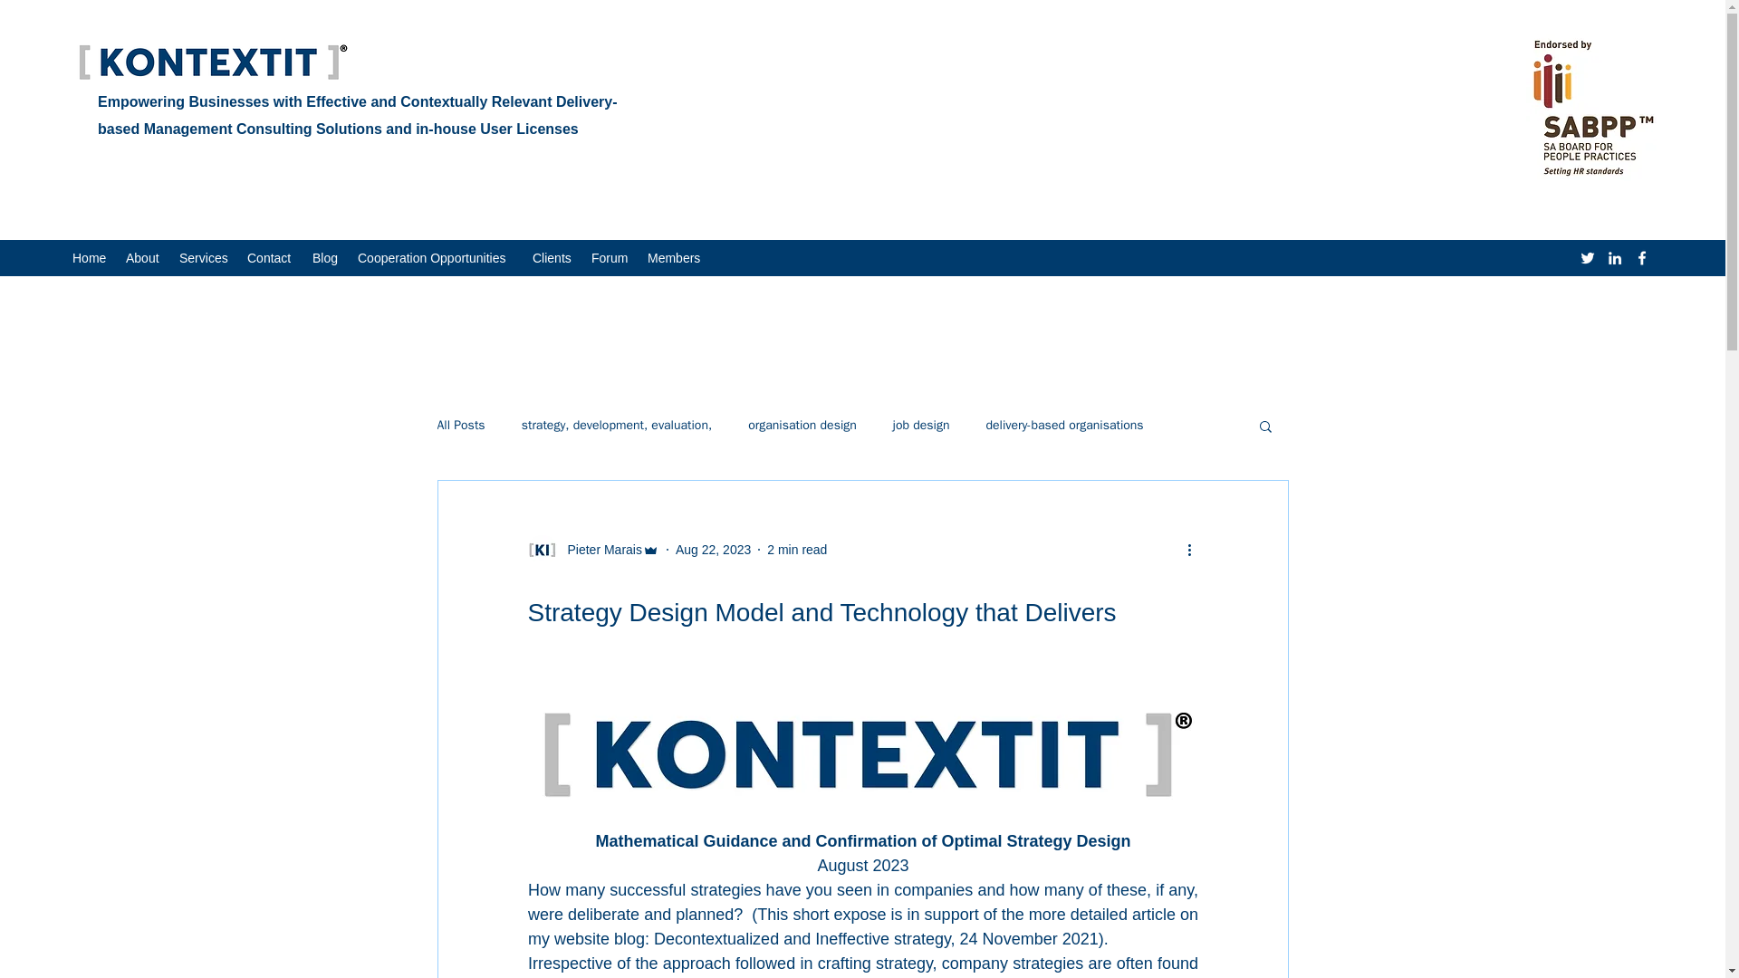  What do you see at coordinates (460, 426) in the screenshot?
I see `All Posts` at bounding box center [460, 426].